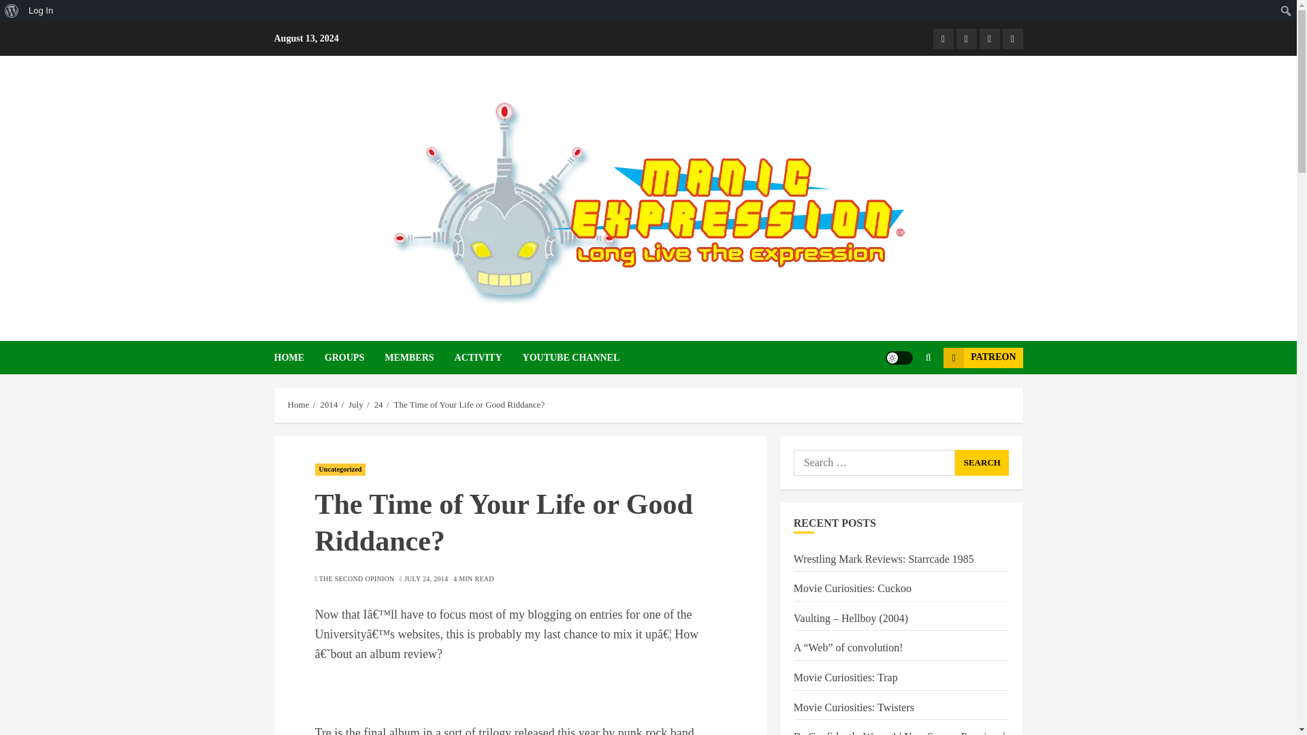 Image resolution: width=1307 pixels, height=735 pixels. I want to click on Search, so click(982, 462).